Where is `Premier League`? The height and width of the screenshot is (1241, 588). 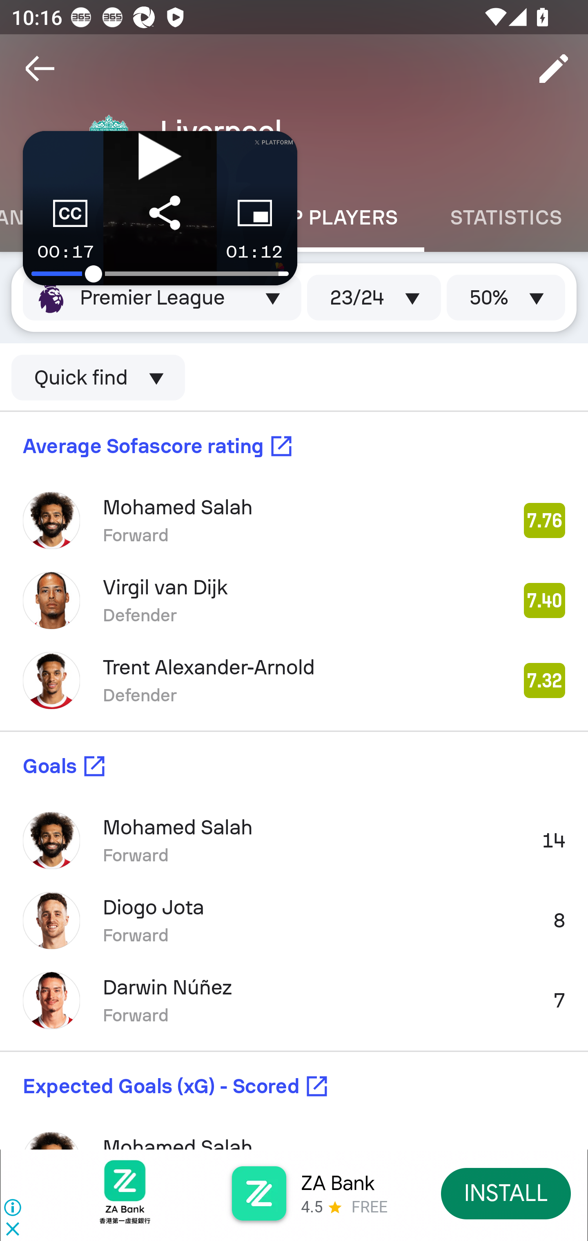 Premier League is located at coordinates (162, 297).